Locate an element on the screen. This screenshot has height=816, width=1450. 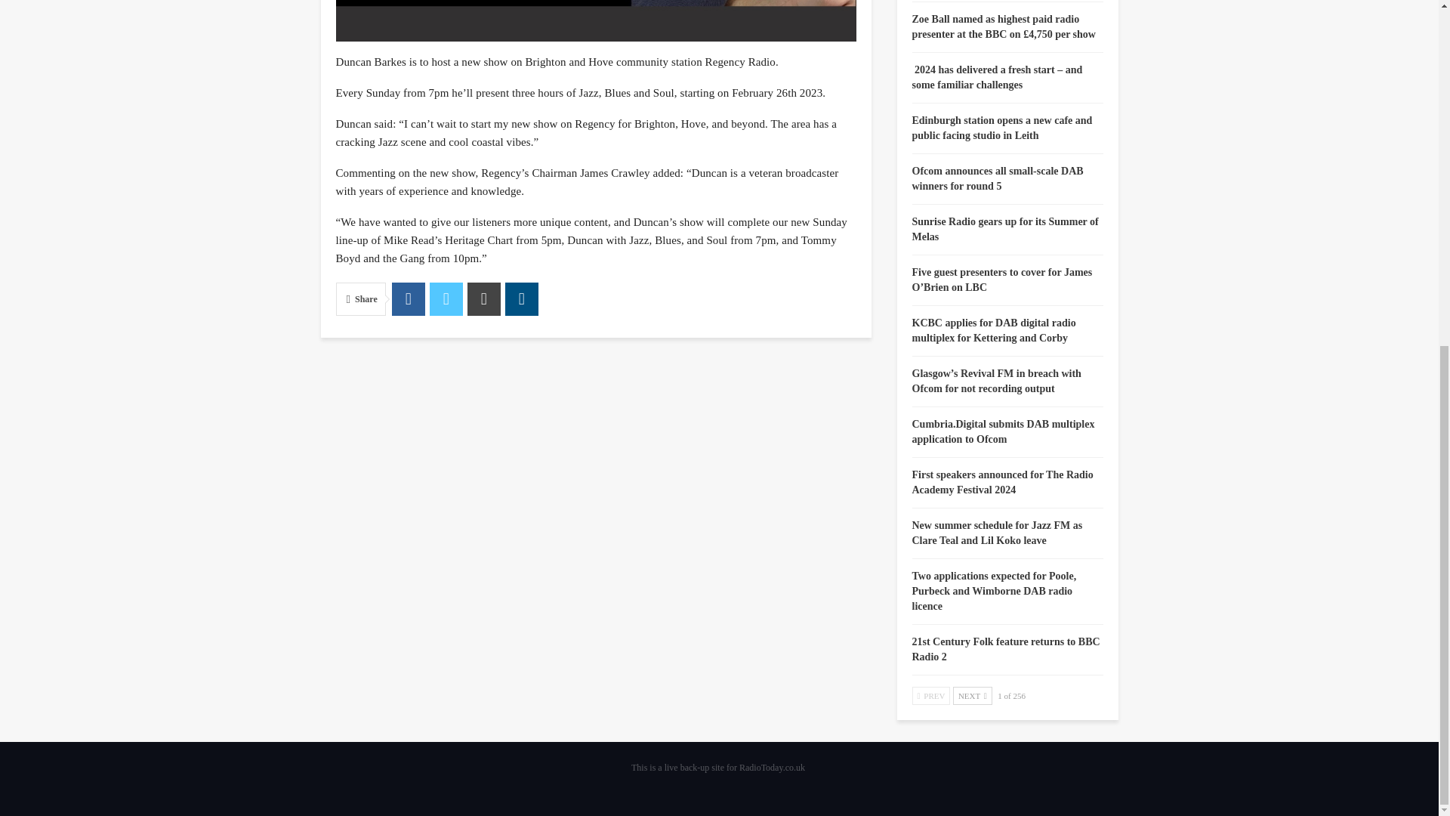
Sunrise Radio gears up for its Summer of Melas is located at coordinates (1005, 229).